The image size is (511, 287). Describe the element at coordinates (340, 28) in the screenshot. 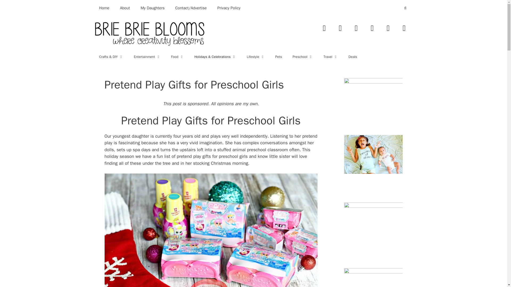

I see `Twitter` at that location.